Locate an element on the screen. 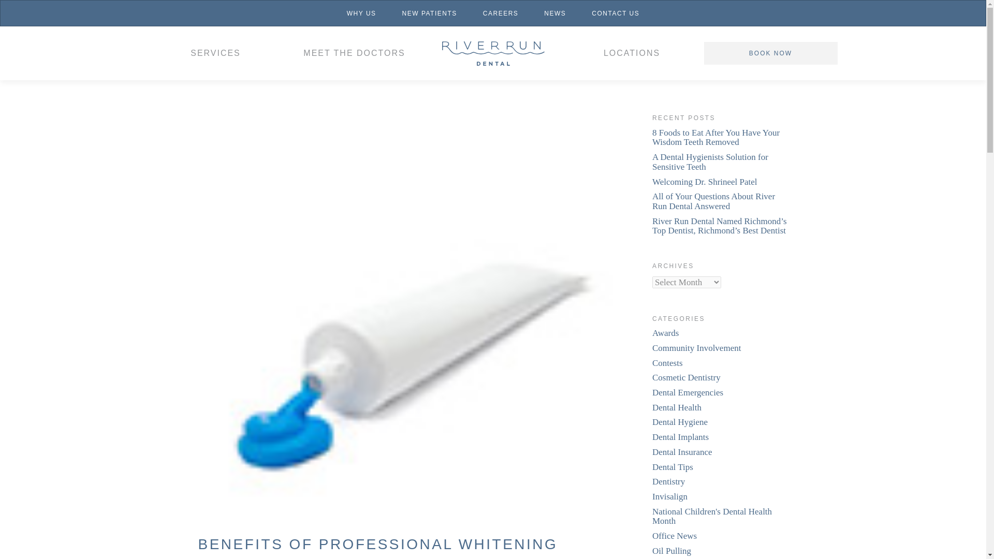  NEWS is located at coordinates (554, 13).